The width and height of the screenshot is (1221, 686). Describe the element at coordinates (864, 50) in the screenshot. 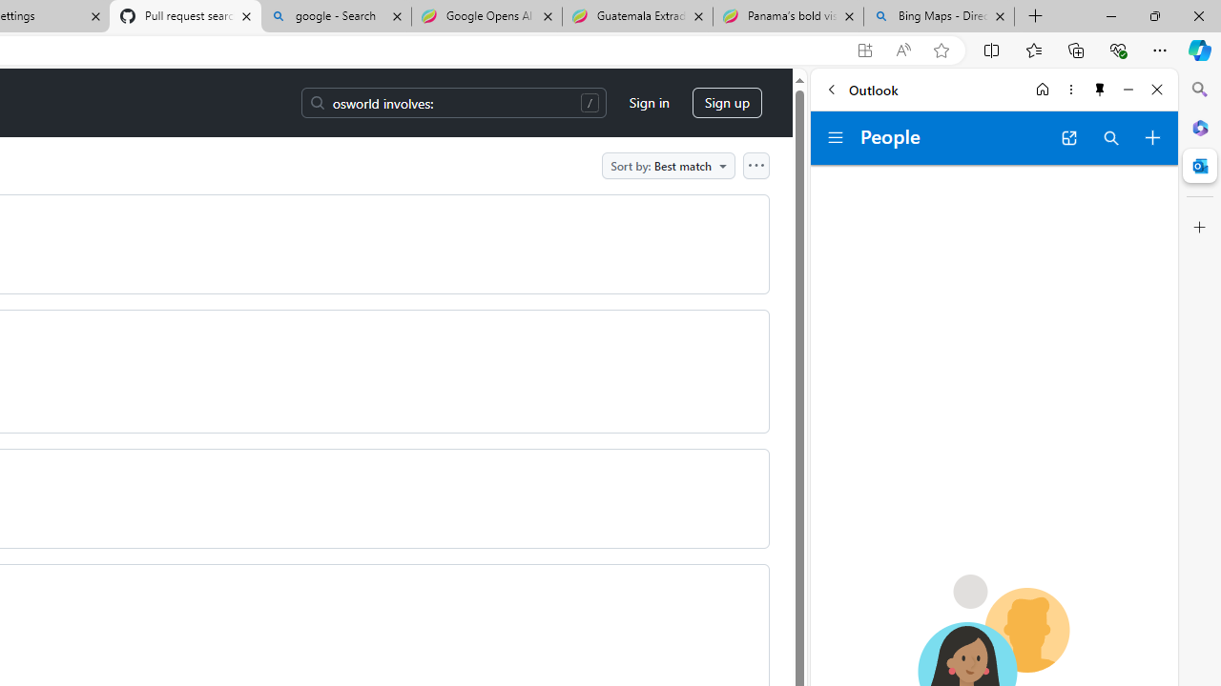

I see `App available. Install GitHub` at that location.